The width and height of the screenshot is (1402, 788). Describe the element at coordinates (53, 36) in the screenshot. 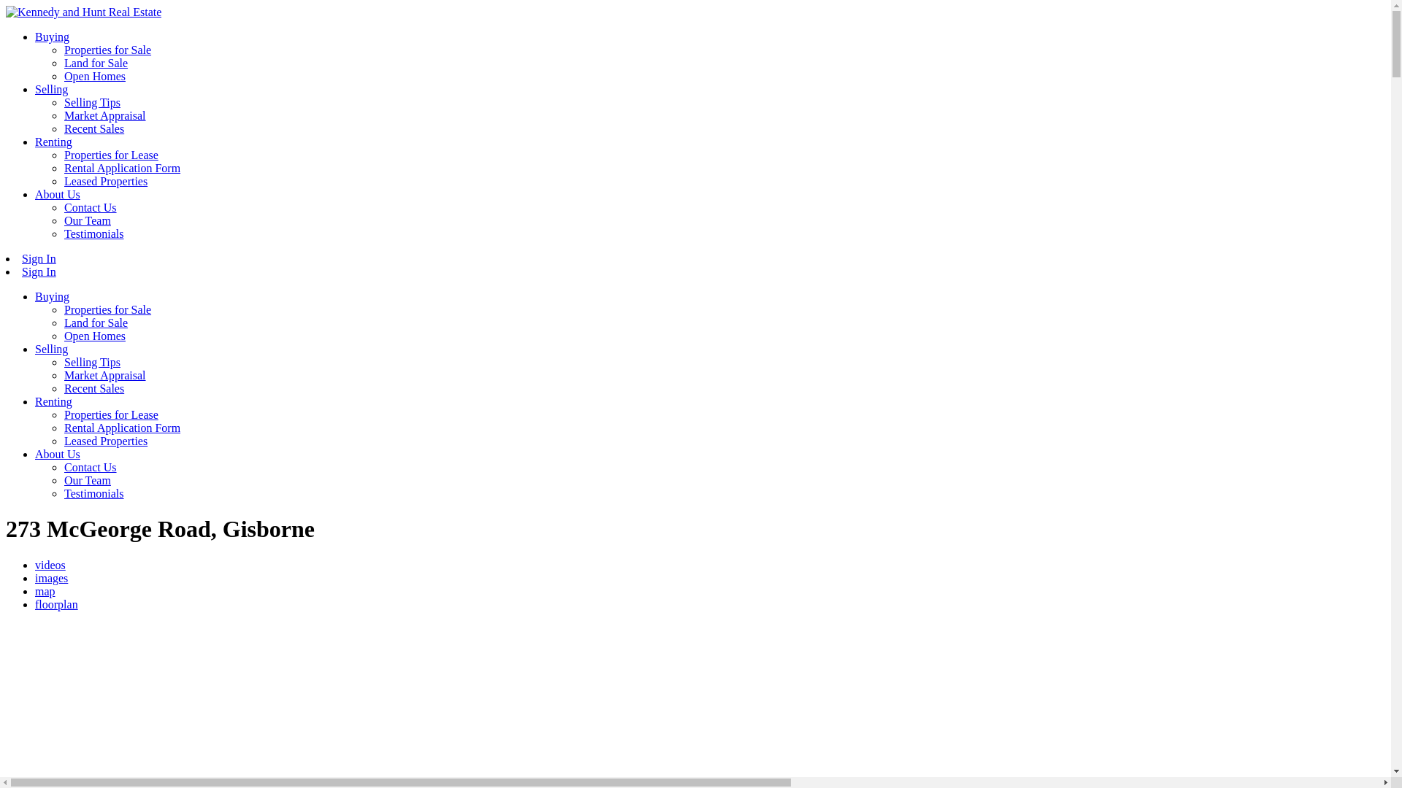

I see `Buying` at that location.